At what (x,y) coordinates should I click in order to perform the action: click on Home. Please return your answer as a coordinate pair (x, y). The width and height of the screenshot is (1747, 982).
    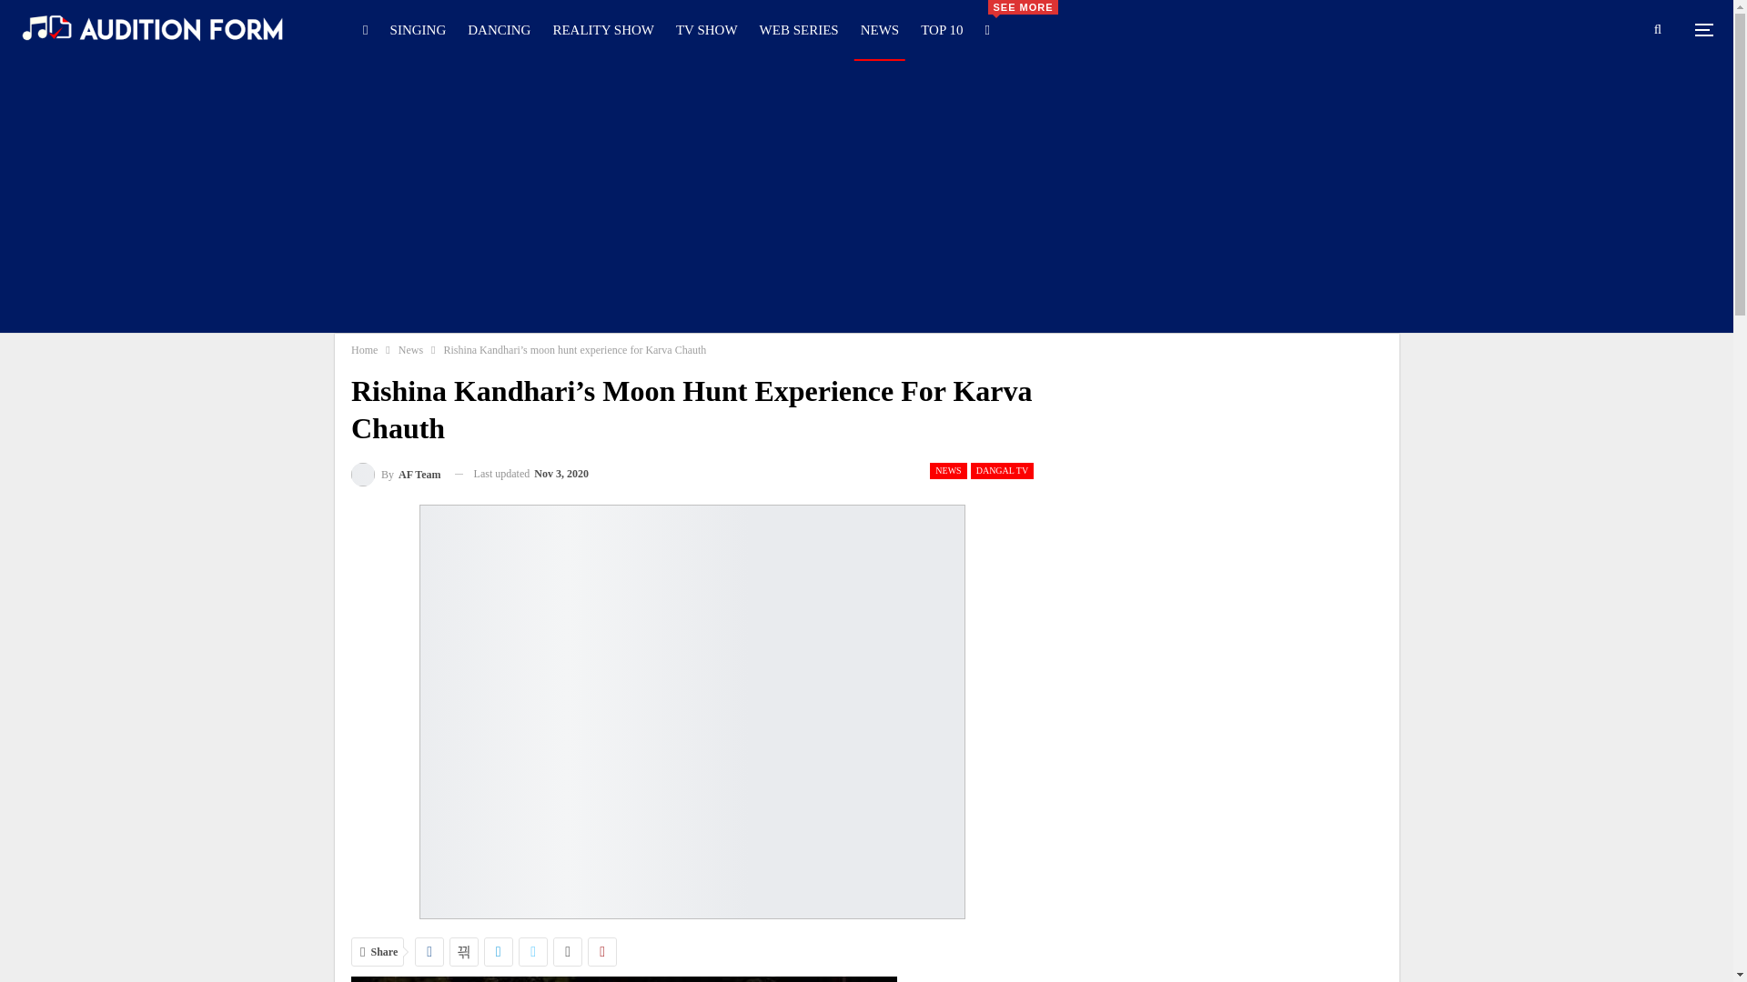
    Looking at the image, I should click on (364, 349).